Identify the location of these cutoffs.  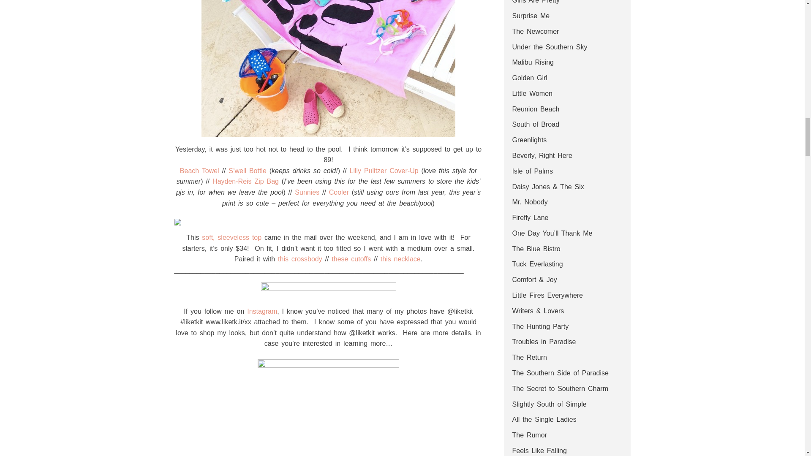
(351, 259).